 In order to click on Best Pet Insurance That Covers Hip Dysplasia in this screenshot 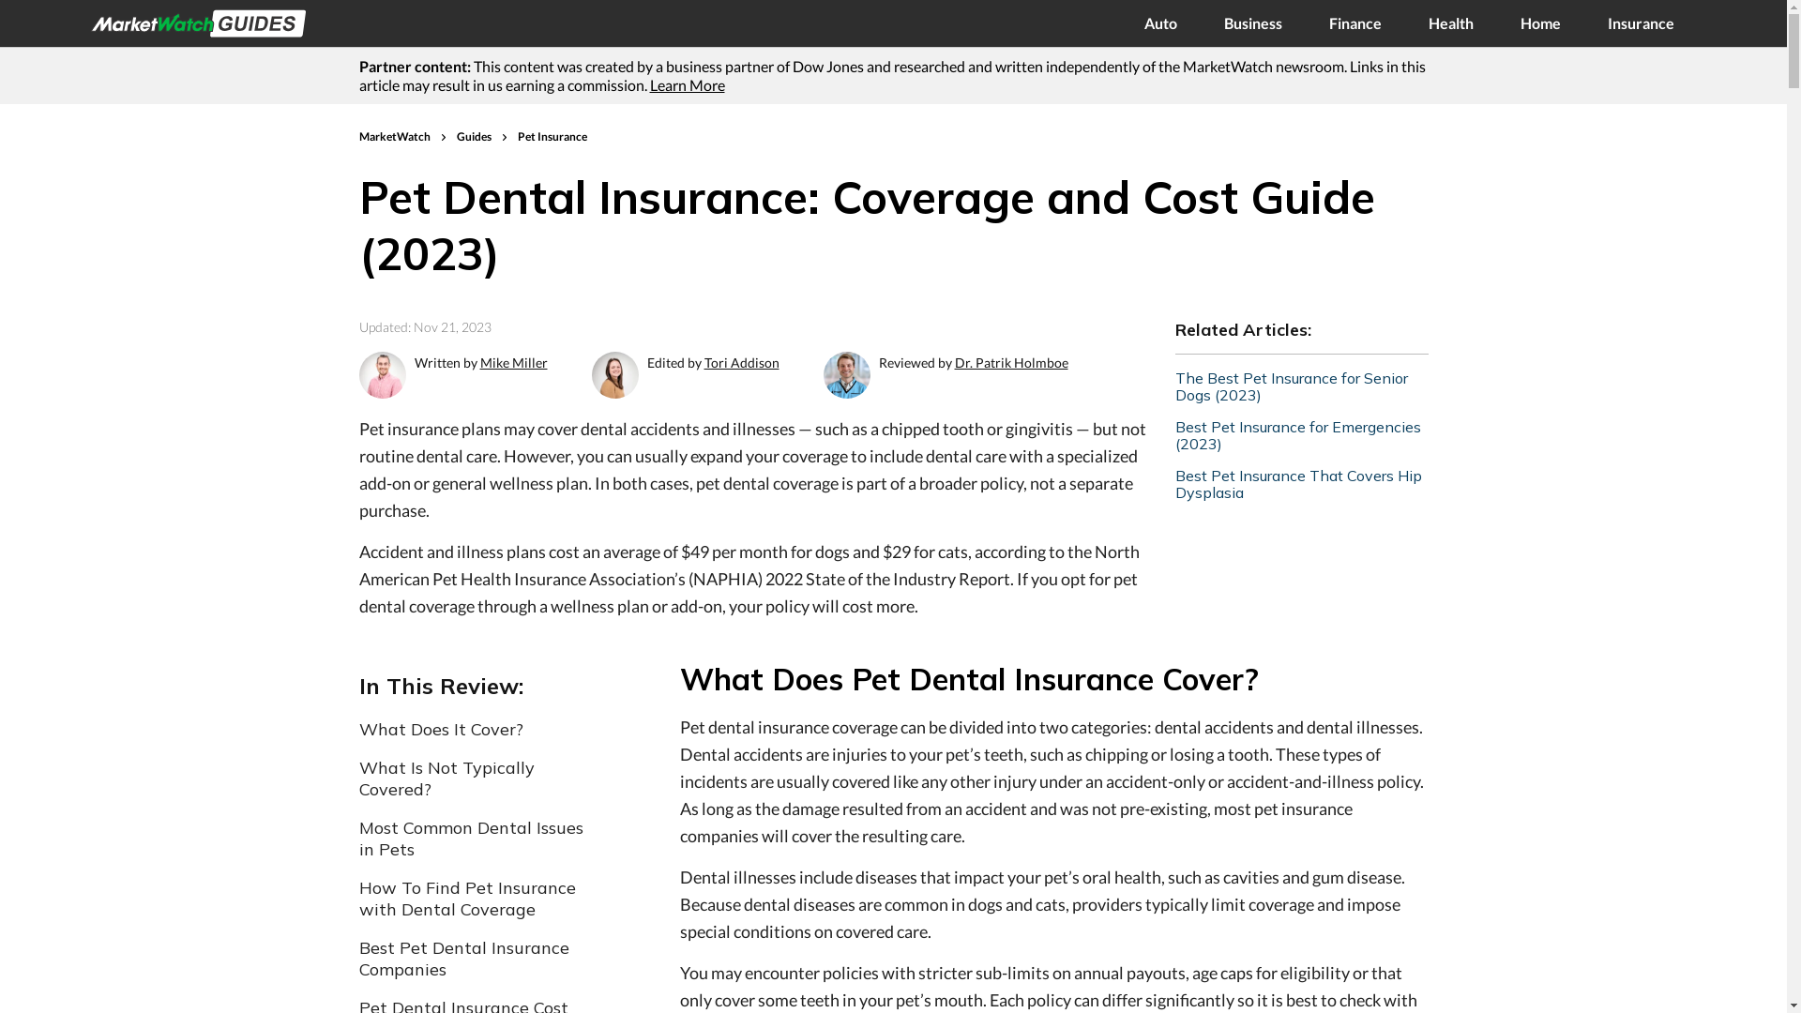, I will do `click(1301, 484)`.